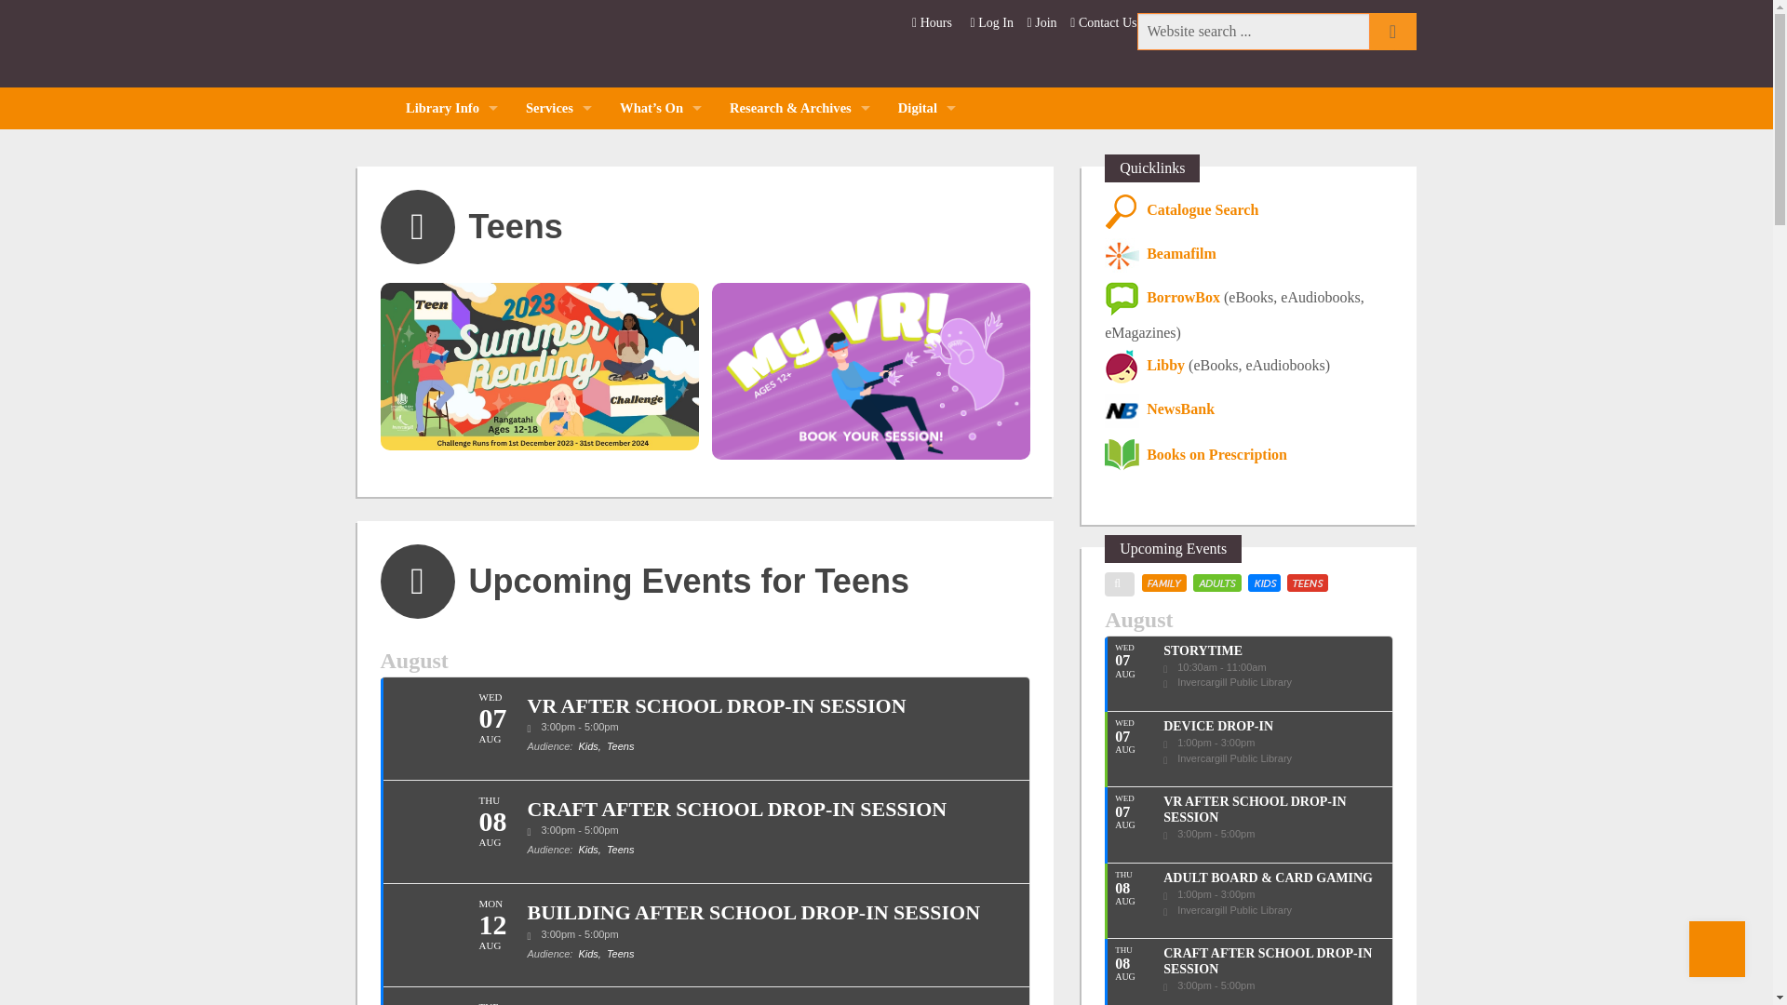 The image size is (1787, 1005). What do you see at coordinates (991, 22) in the screenshot?
I see `Log In` at bounding box center [991, 22].